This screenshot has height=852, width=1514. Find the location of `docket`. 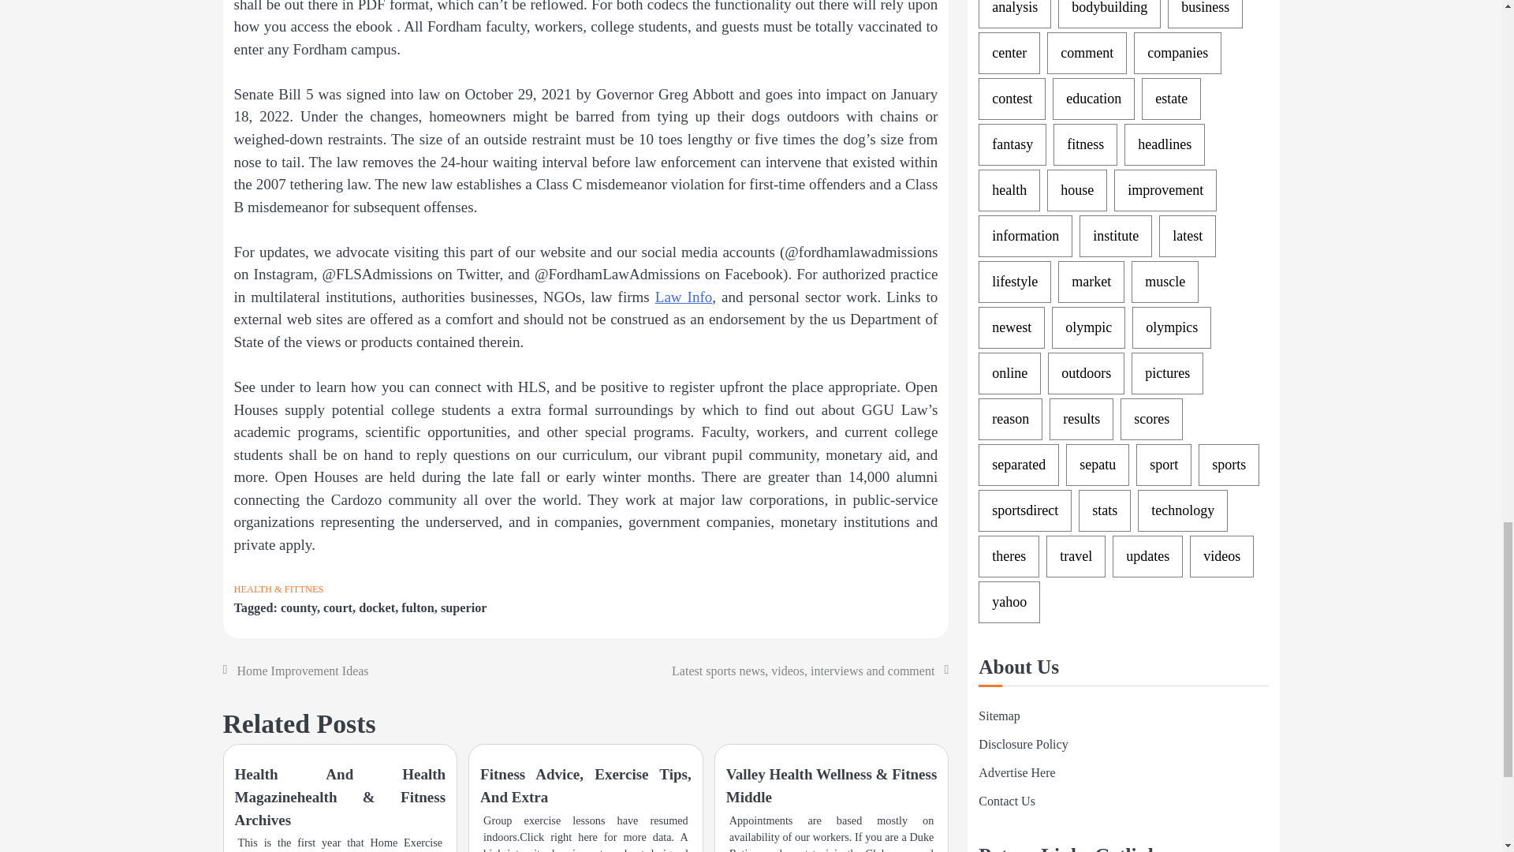

docket is located at coordinates (377, 607).